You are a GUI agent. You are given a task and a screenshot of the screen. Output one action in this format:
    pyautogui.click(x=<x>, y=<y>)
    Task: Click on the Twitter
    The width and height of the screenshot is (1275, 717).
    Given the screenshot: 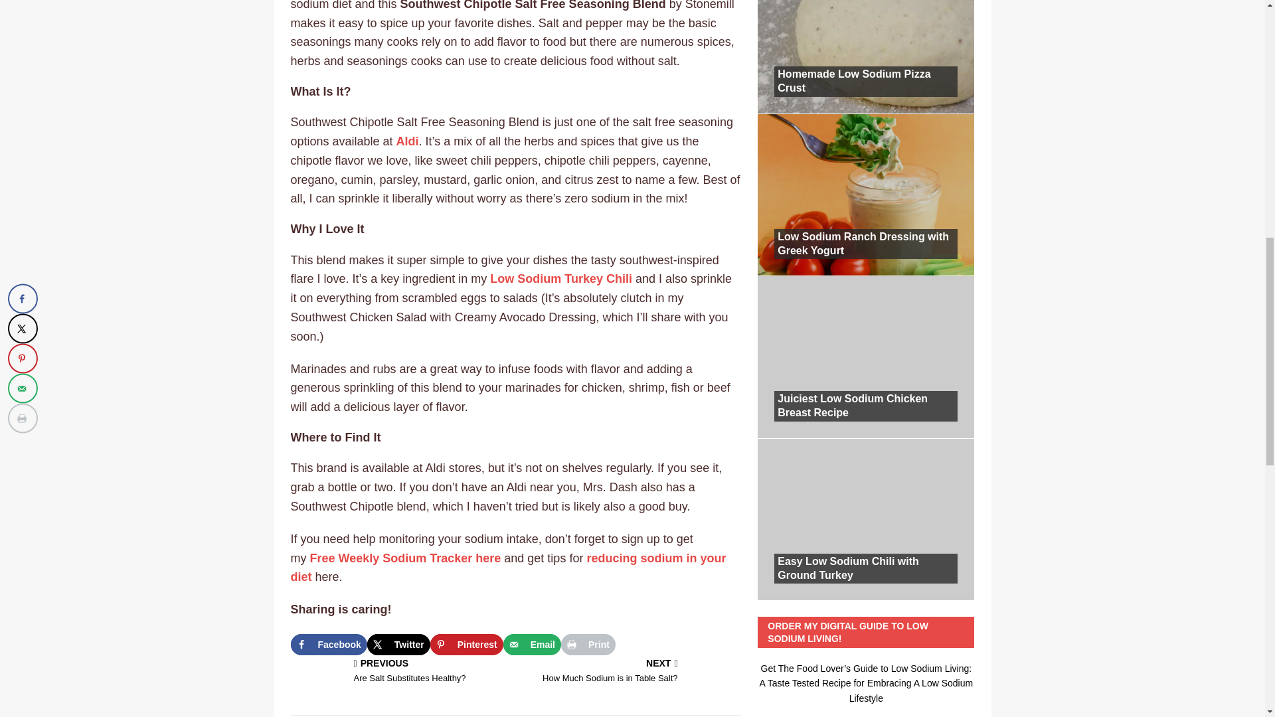 What is the action you would take?
    pyautogui.click(x=588, y=644)
    